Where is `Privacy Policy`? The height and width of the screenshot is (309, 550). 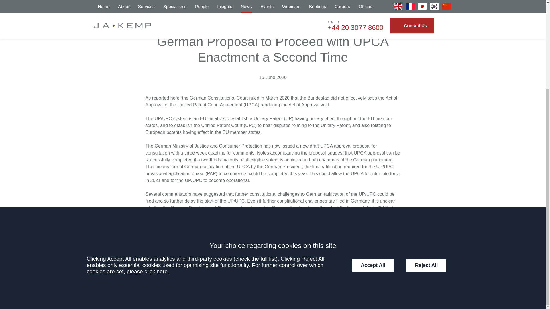
Privacy Policy is located at coordinates (107, 258).